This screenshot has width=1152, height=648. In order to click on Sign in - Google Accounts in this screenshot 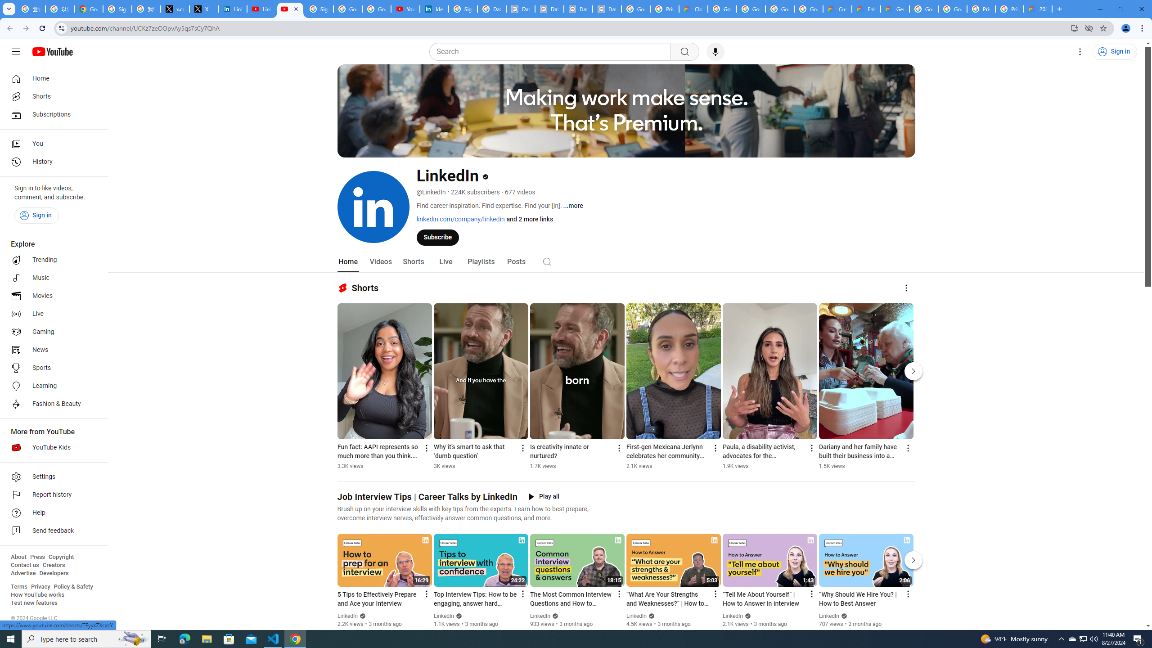, I will do `click(463, 9)`.